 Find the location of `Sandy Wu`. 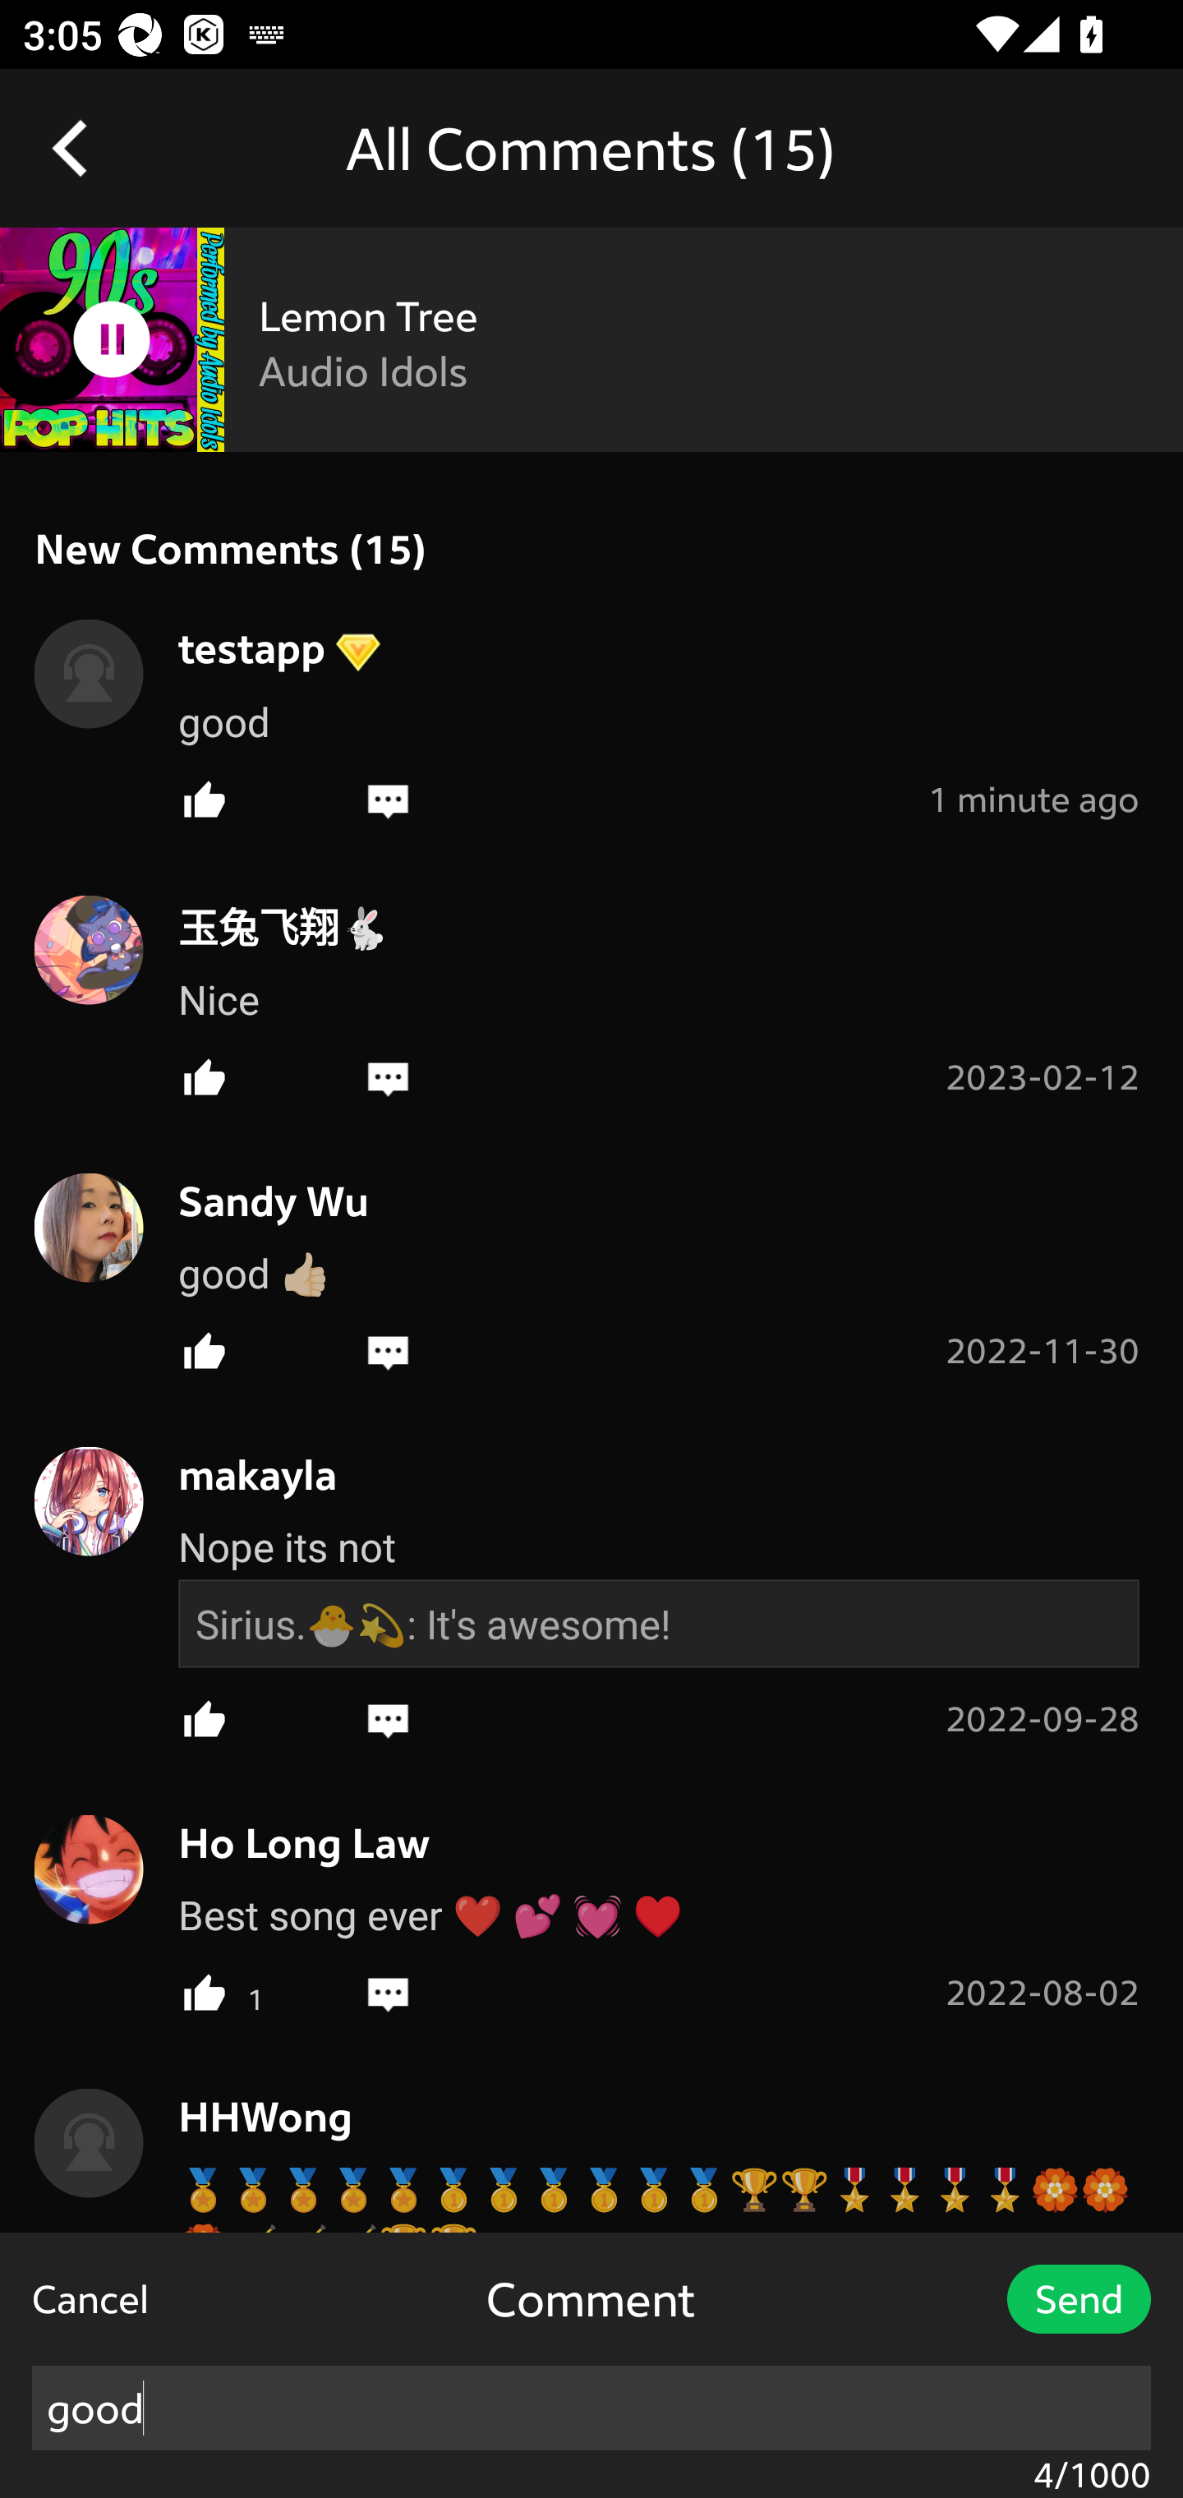

Sandy Wu is located at coordinates (256, 1201).